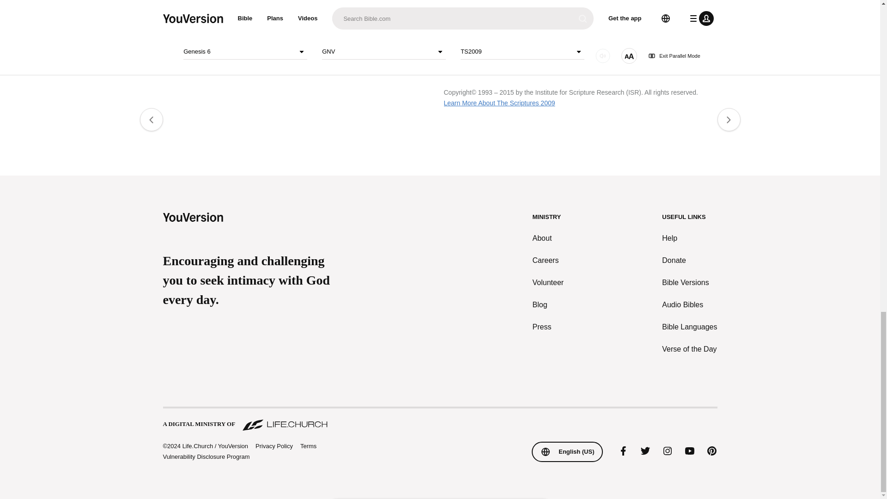 The image size is (887, 499). I want to click on Audio Bibles, so click(689, 305).